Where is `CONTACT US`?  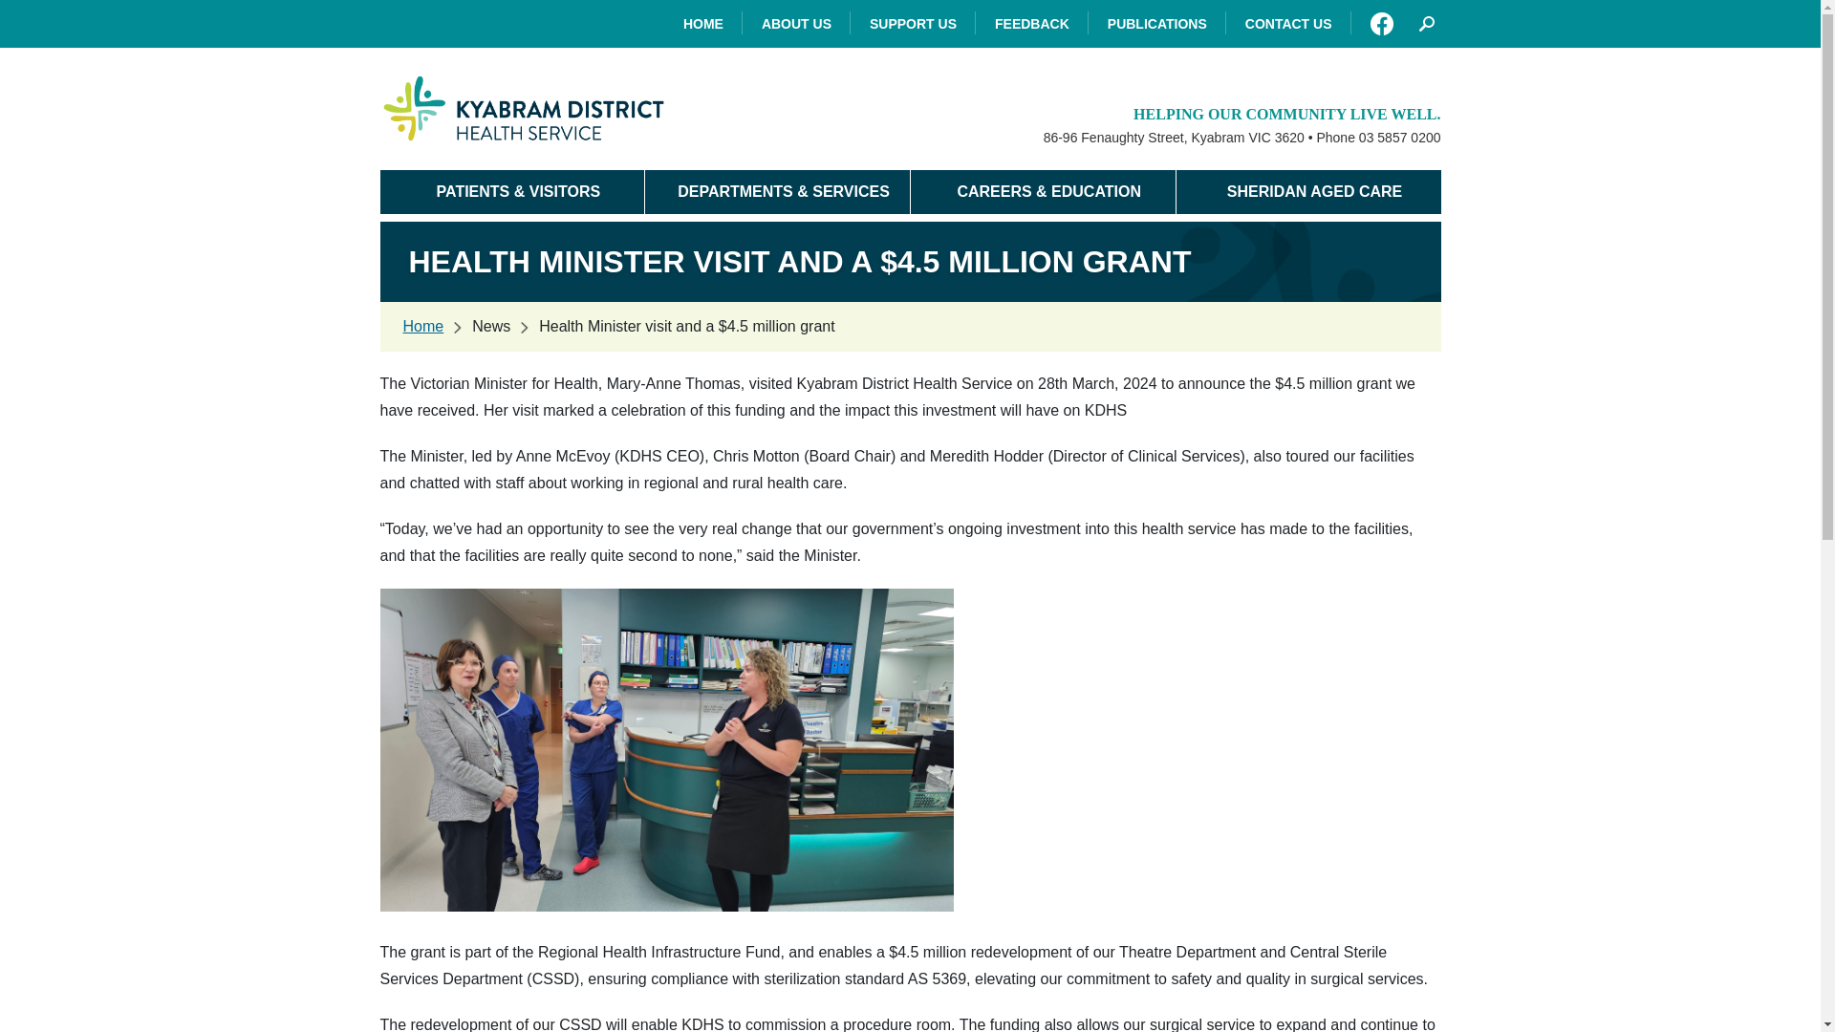
CONTACT US is located at coordinates (1288, 23).